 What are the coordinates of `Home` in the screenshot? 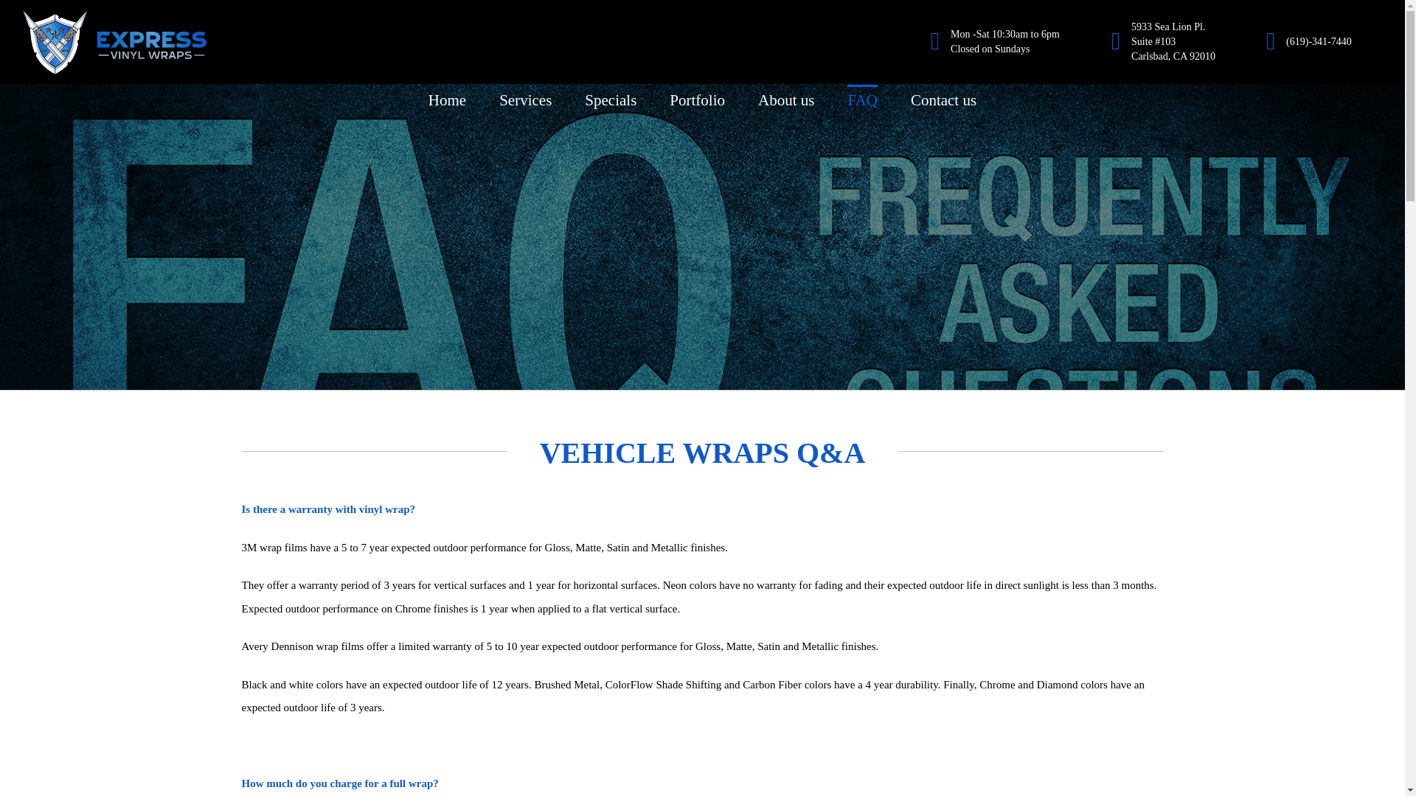 It's located at (447, 99).